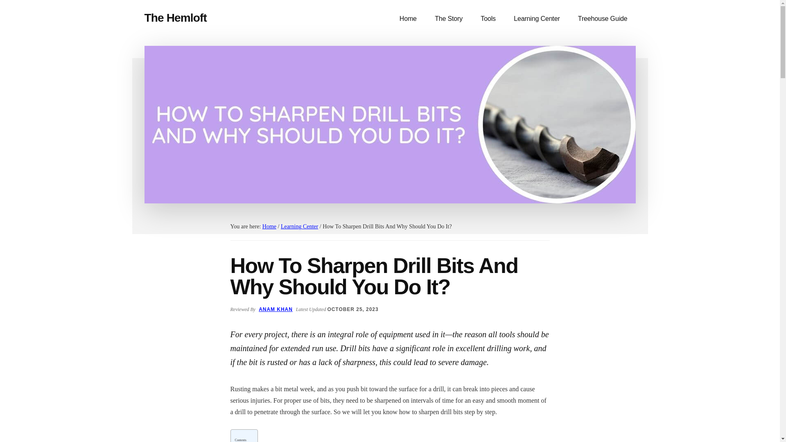  I want to click on ANAM KHAN, so click(275, 309).